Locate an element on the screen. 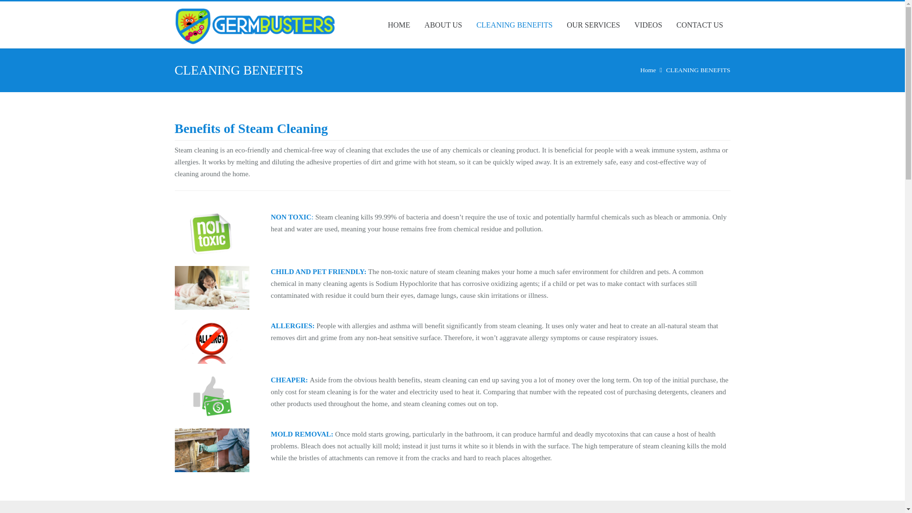  OUR SERVICES is located at coordinates (593, 25).